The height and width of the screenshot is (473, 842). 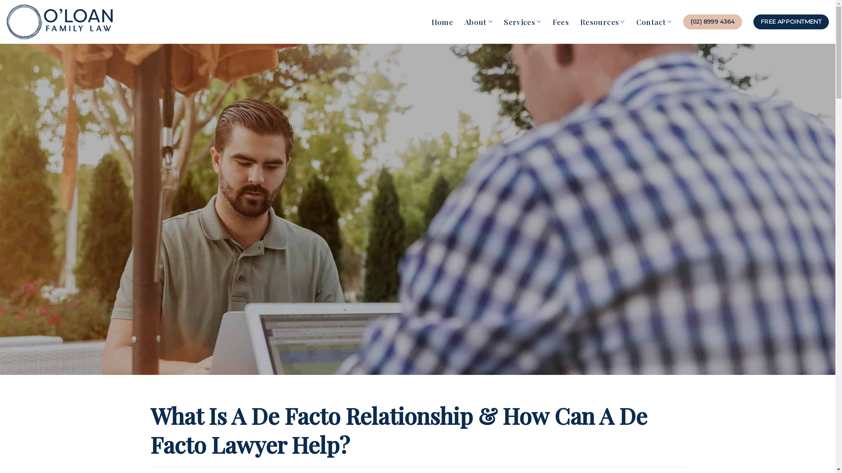 I want to click on (02) 8999 4364, so click(x=713, y=22).